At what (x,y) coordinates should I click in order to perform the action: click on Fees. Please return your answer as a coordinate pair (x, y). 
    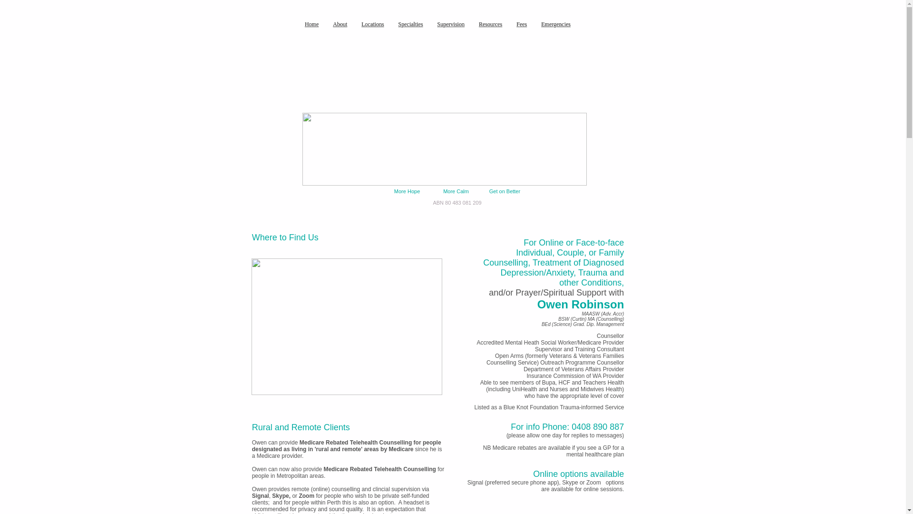
    Looking at the image, I should click on (522, 24).